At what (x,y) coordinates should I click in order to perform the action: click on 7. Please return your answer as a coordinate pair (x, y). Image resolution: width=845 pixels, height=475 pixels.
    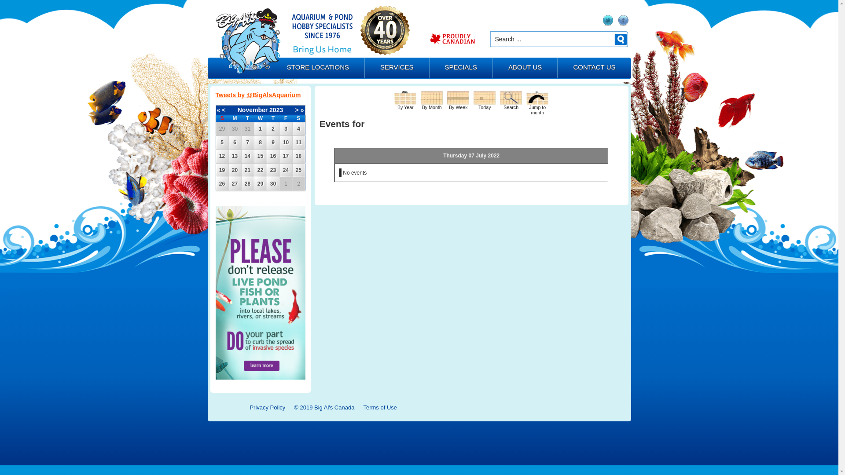
    Looking at the image, I should click on (247, 142).